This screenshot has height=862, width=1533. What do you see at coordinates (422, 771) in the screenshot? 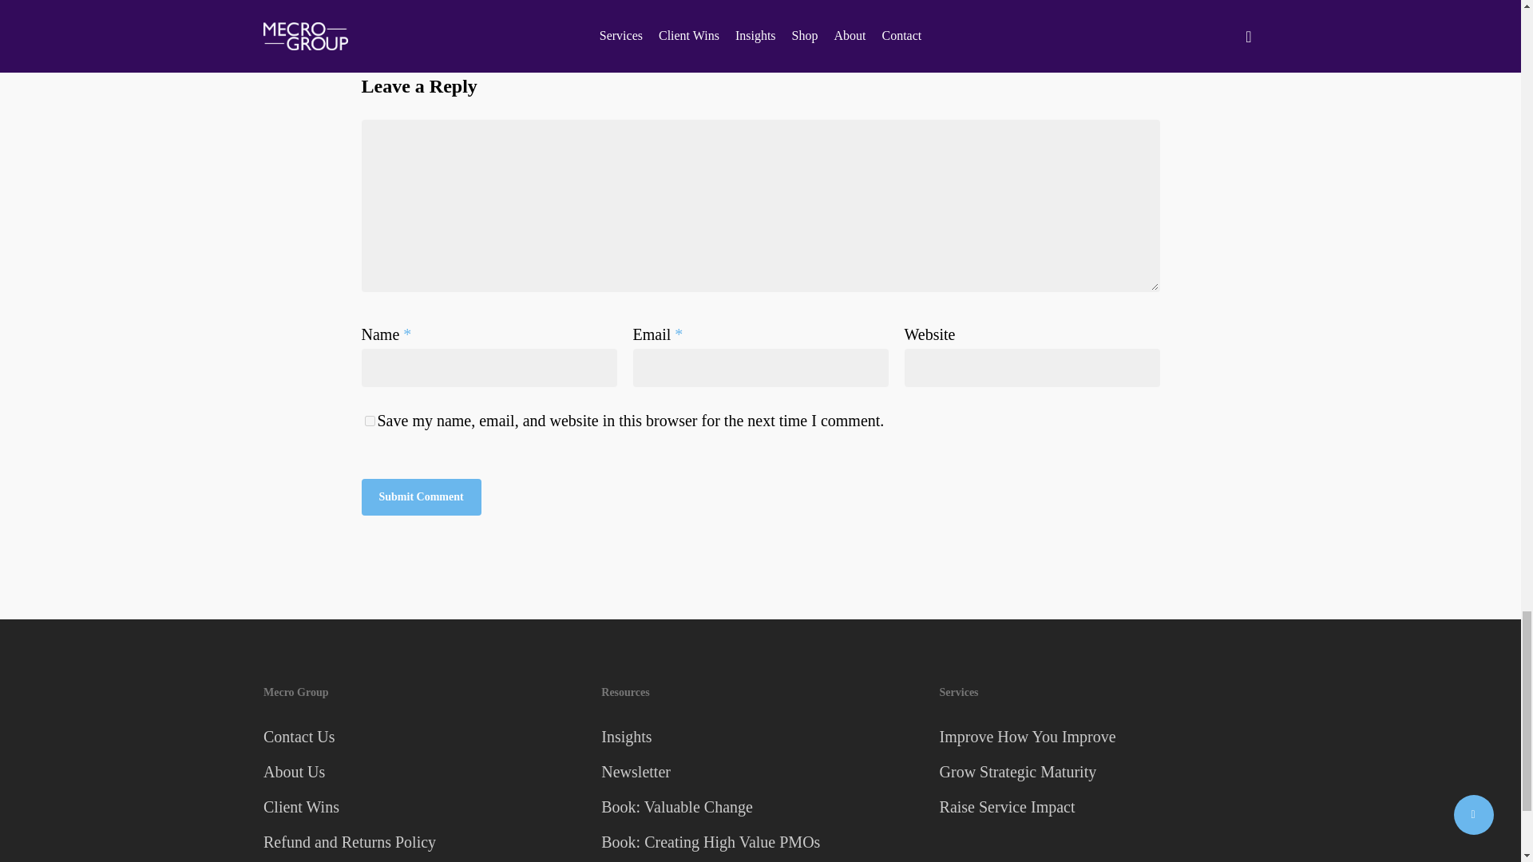
I see `About Us` at bounding box center [422, 771].